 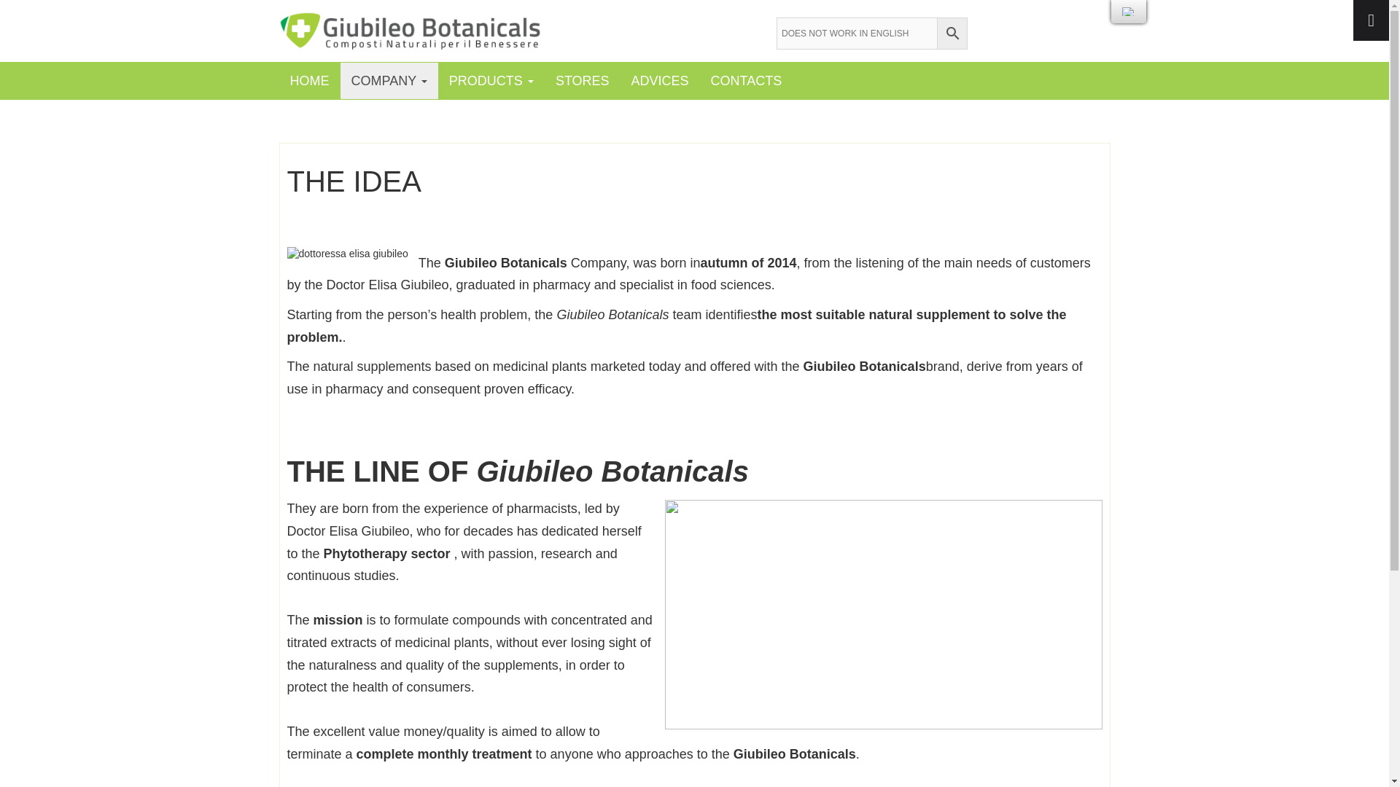 I want to click on CONTACTS, so click(x=747, y=81).